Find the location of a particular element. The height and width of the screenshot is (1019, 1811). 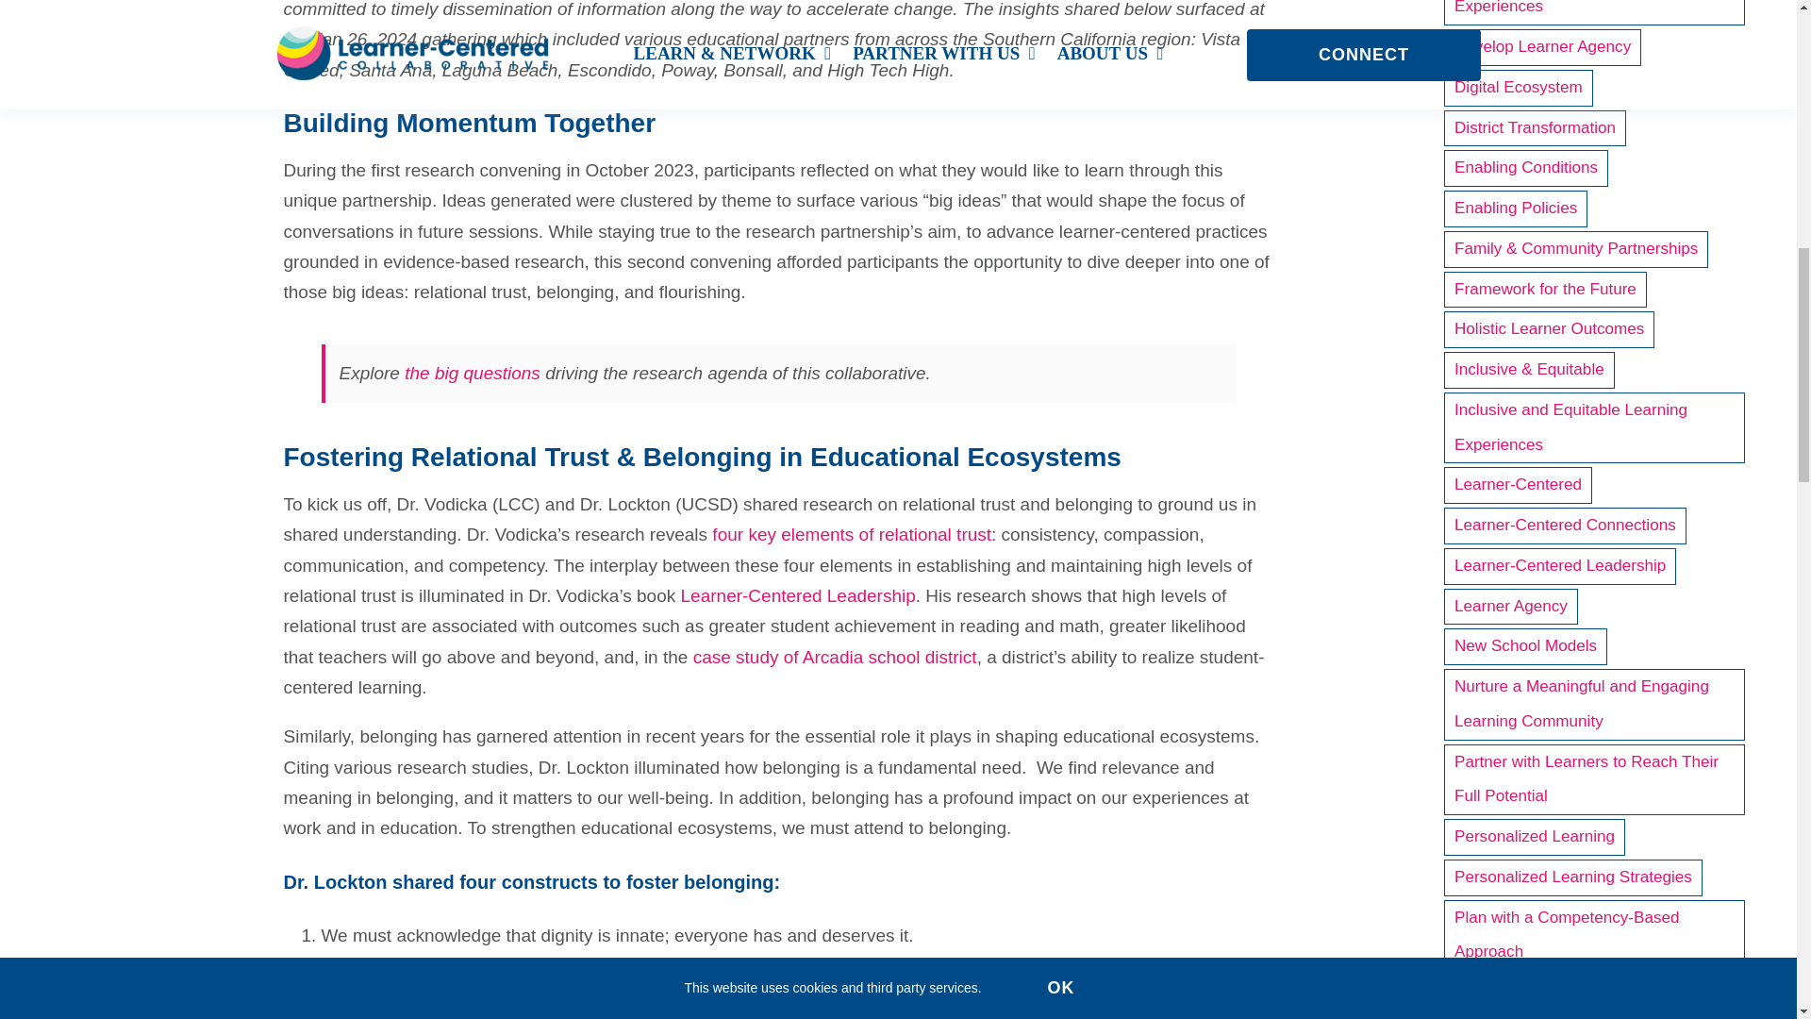

Learner-Centered Leadership is located at coordinates (798, 595).